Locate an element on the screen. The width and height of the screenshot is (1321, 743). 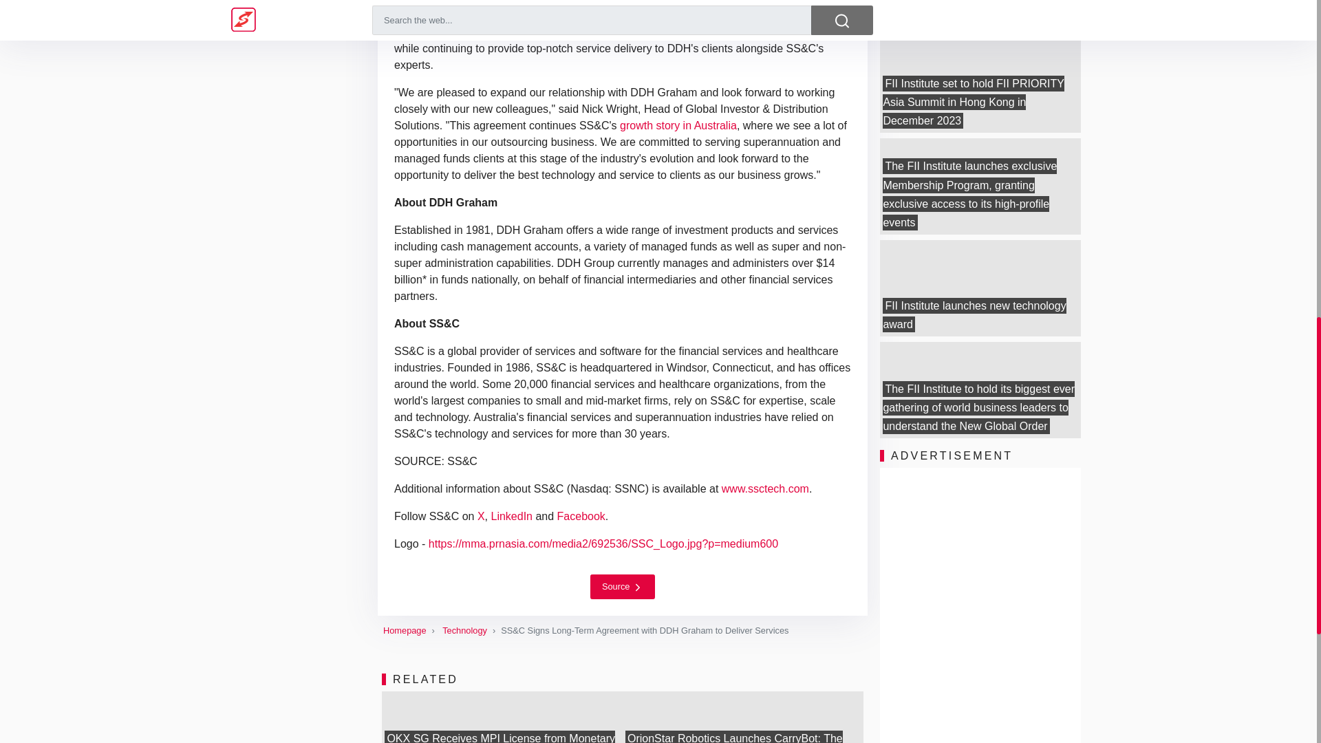
growth story in Australia is located at coordinates (678, 125).